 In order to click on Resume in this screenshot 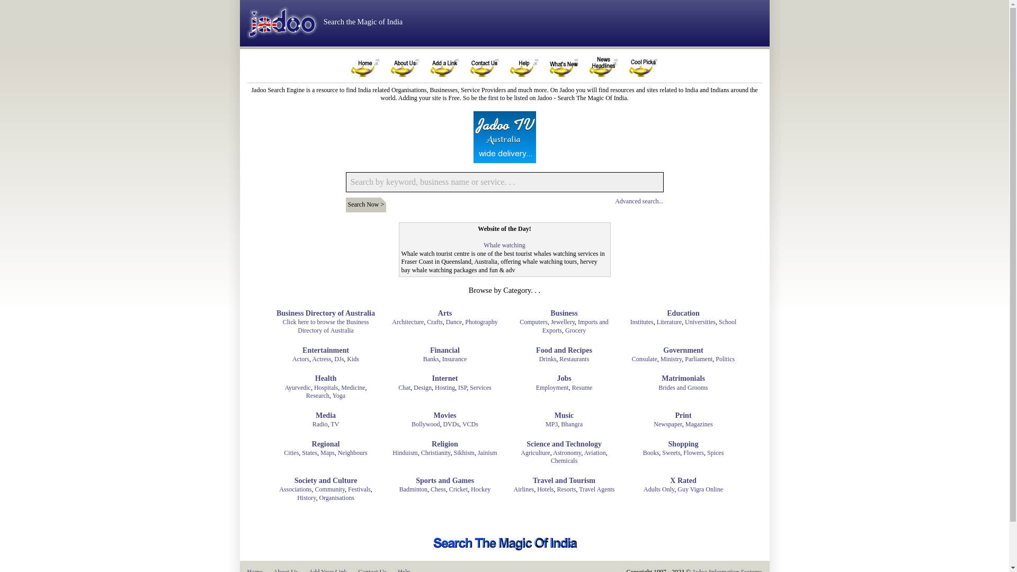, I will do `click(583, 388)`.